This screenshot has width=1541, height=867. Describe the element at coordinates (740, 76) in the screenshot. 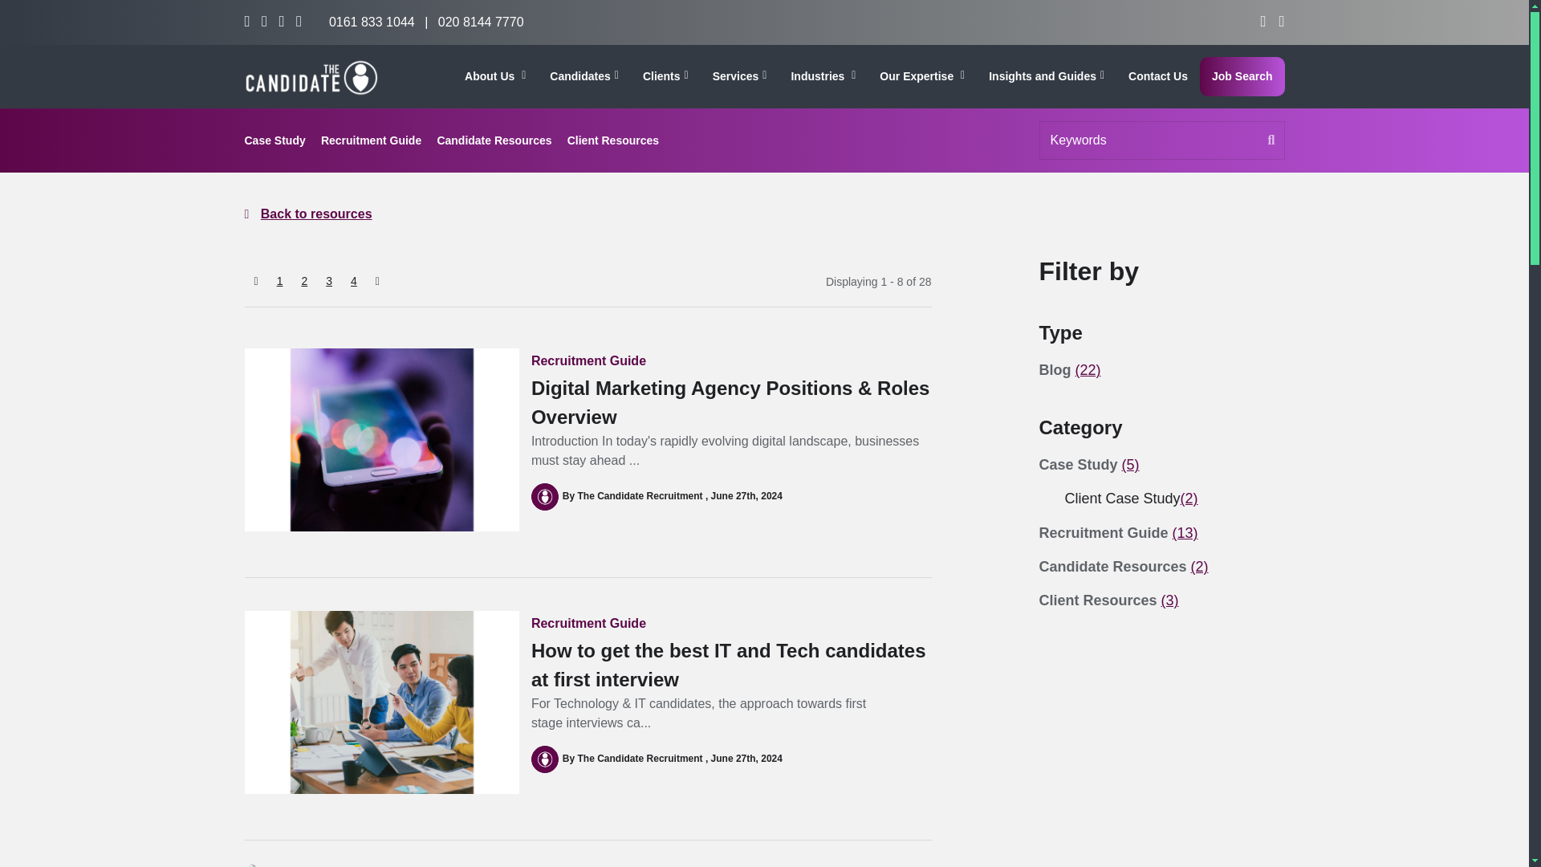

I see `Services` at that location.